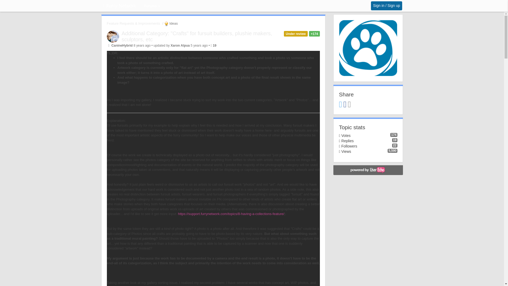 Image resolution: width=508 pixels, height=286 pixels. What do you see at coordinates (151, 6) in the screenshot?
I see `Forums` at bounding box center [151, 6].